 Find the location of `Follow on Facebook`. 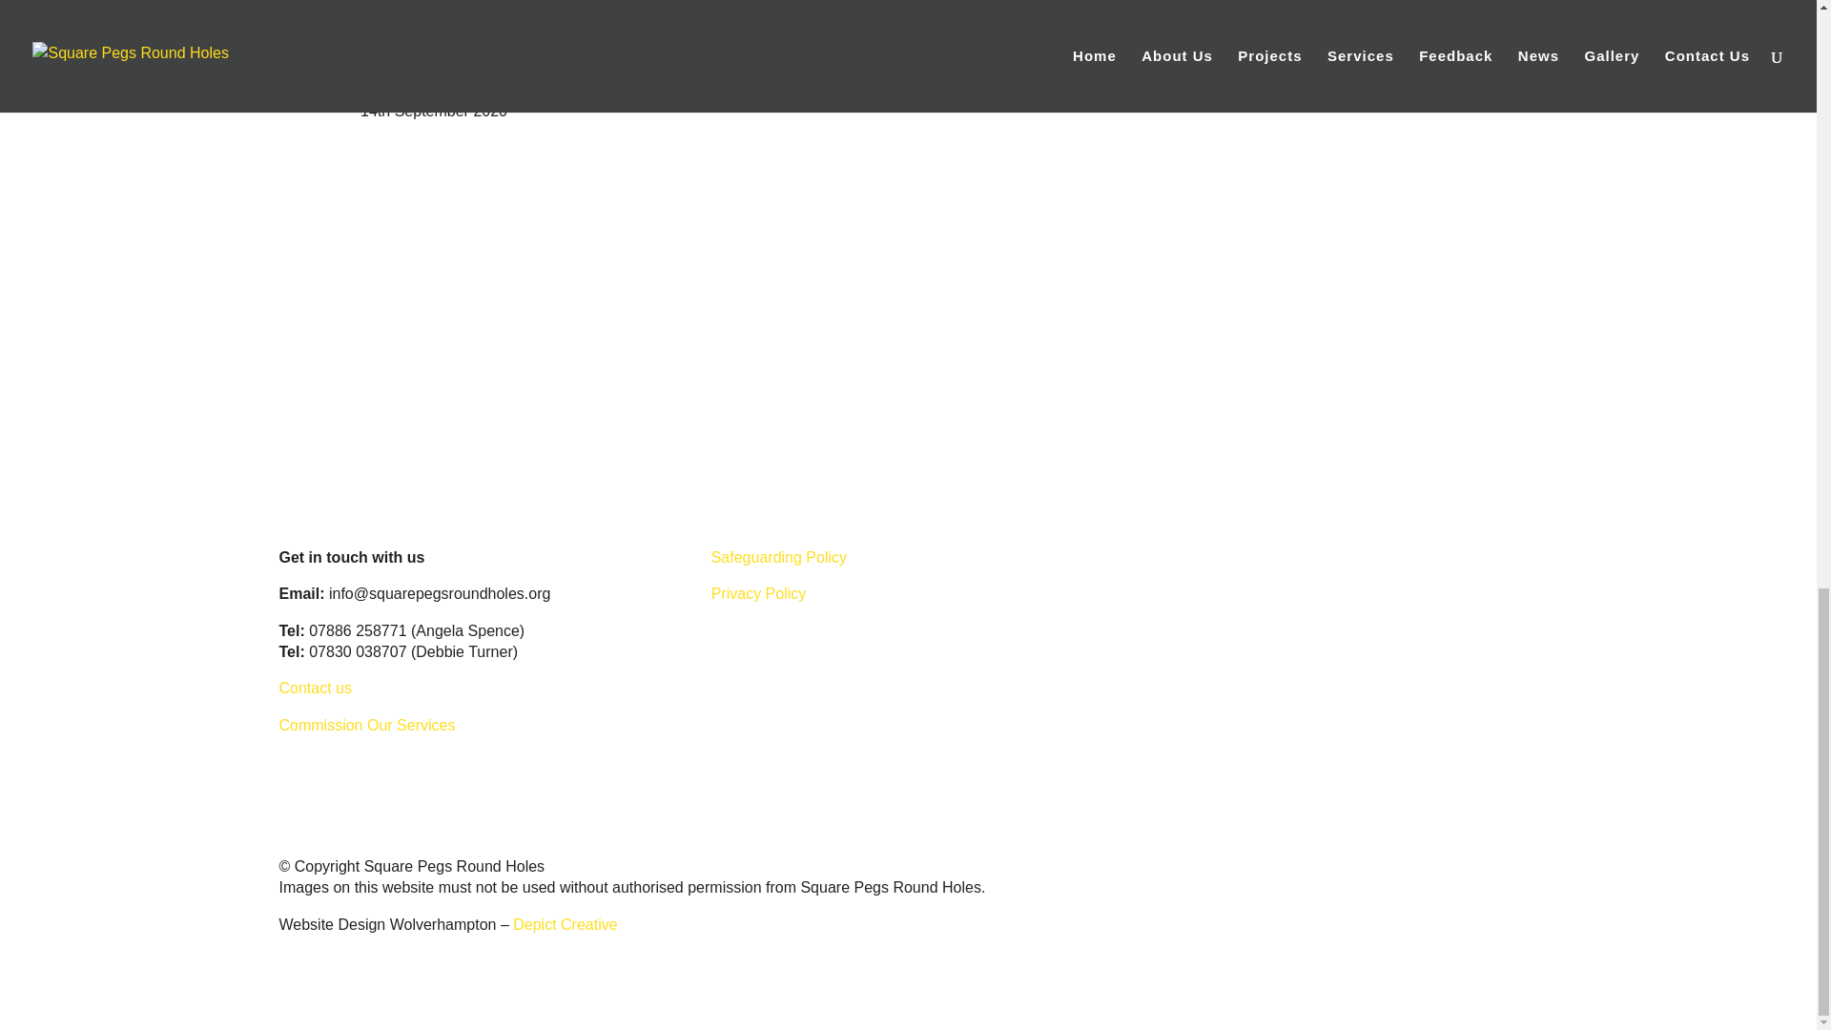

Follow on Facebook is located at coordinates (332, 771).